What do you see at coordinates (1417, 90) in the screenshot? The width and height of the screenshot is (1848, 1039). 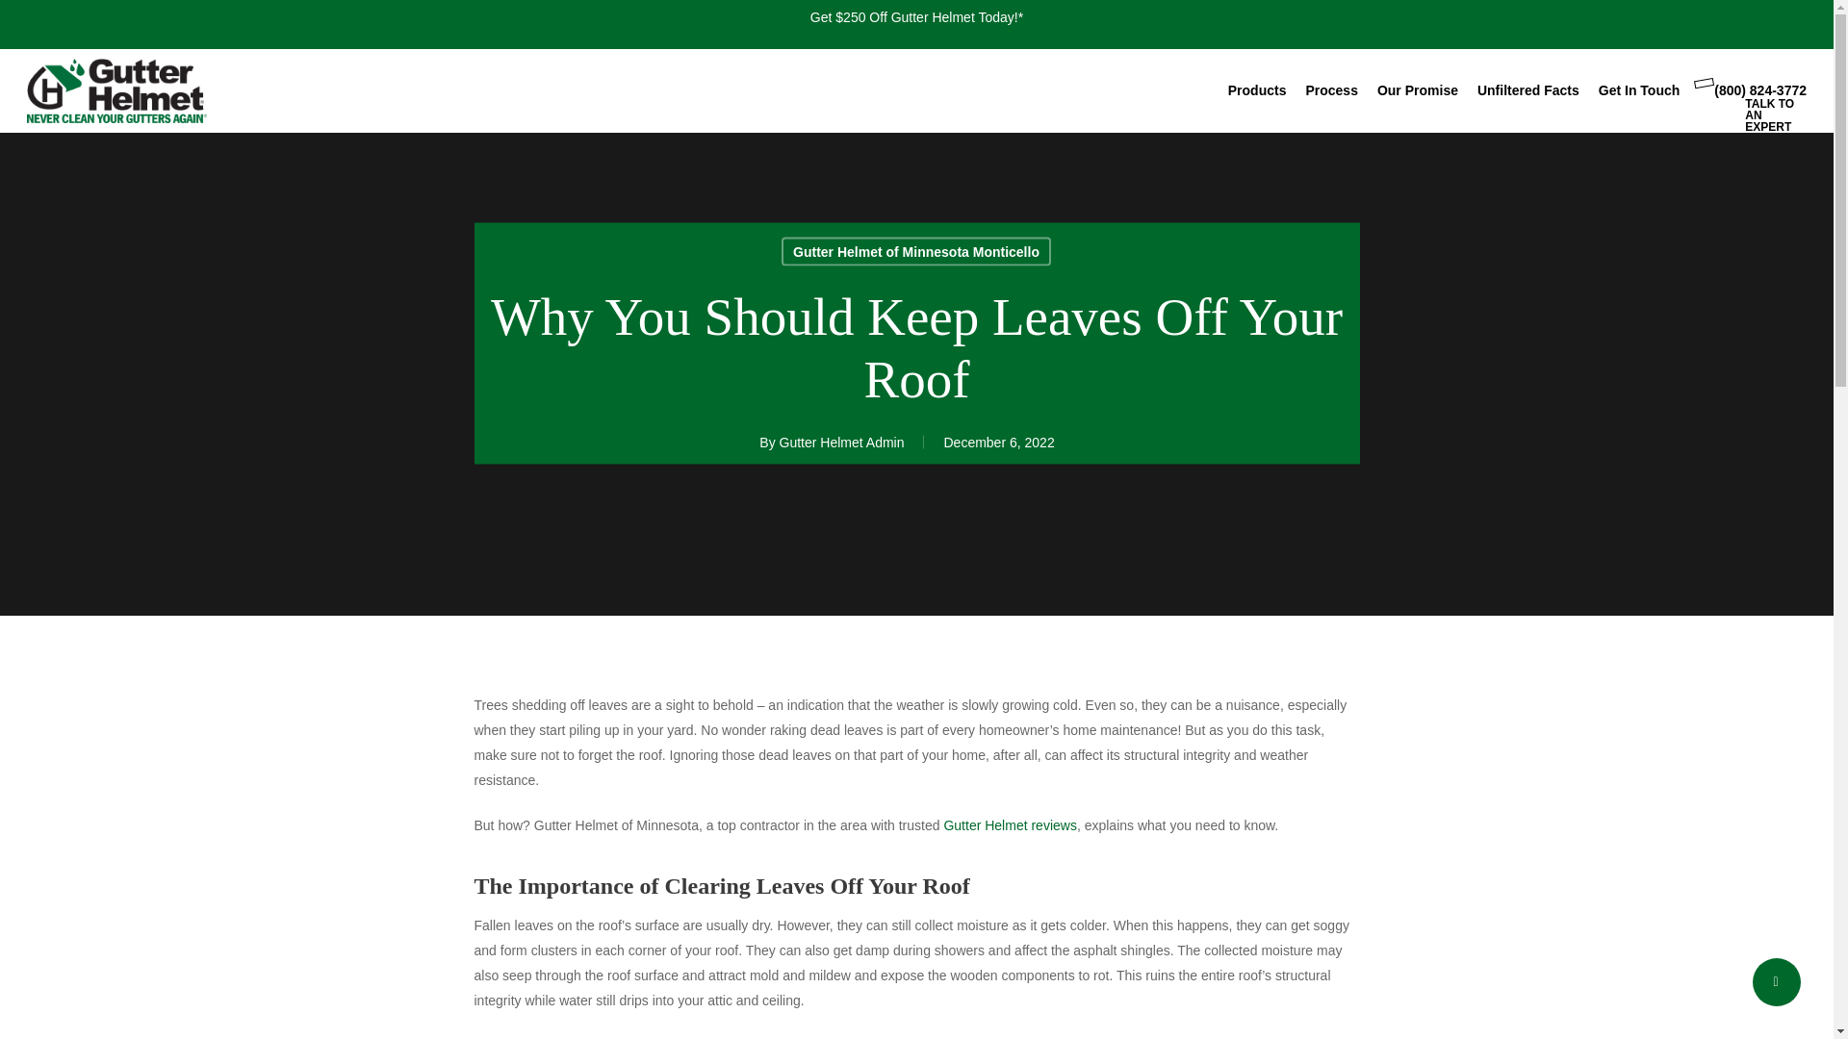 I see `Our Promise` at bounding box center [1417, 90].